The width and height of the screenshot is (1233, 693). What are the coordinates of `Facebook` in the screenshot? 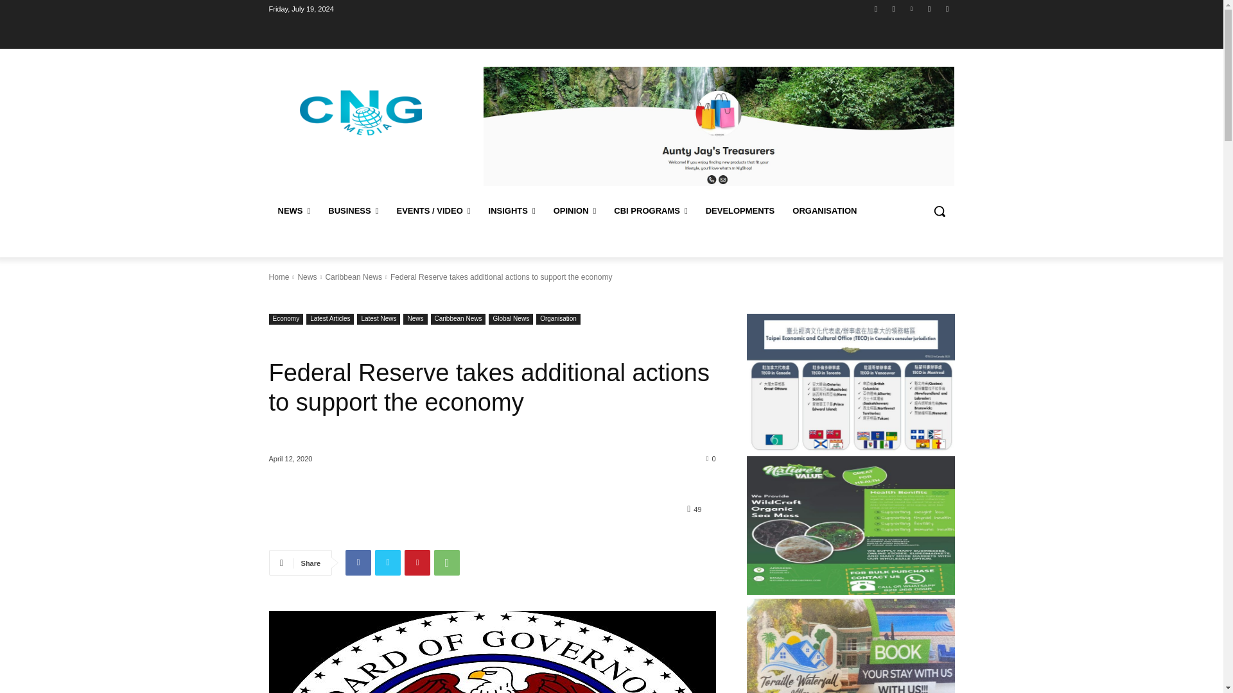 It's located at (876, 8).